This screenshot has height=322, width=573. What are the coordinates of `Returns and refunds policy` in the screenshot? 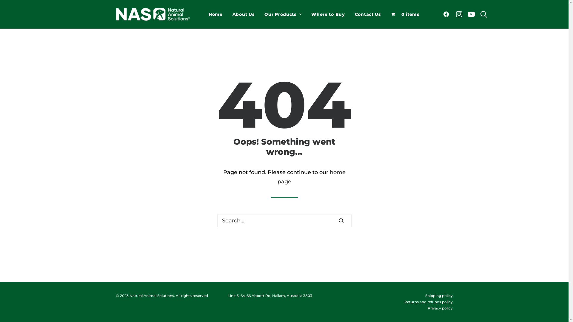 It's located at (428, 302).